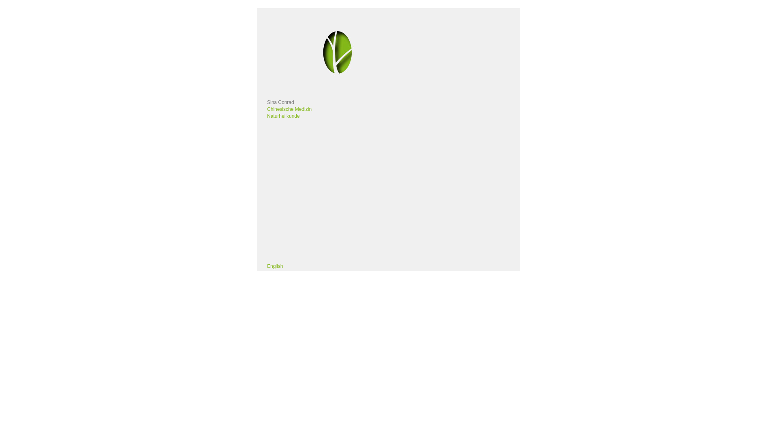 The width and height of the screenshot is (777, 437). What do you see at coordinates (281, 102) in the screenshot?
I see `Sina Conrad` at bounding box center [281, 102].